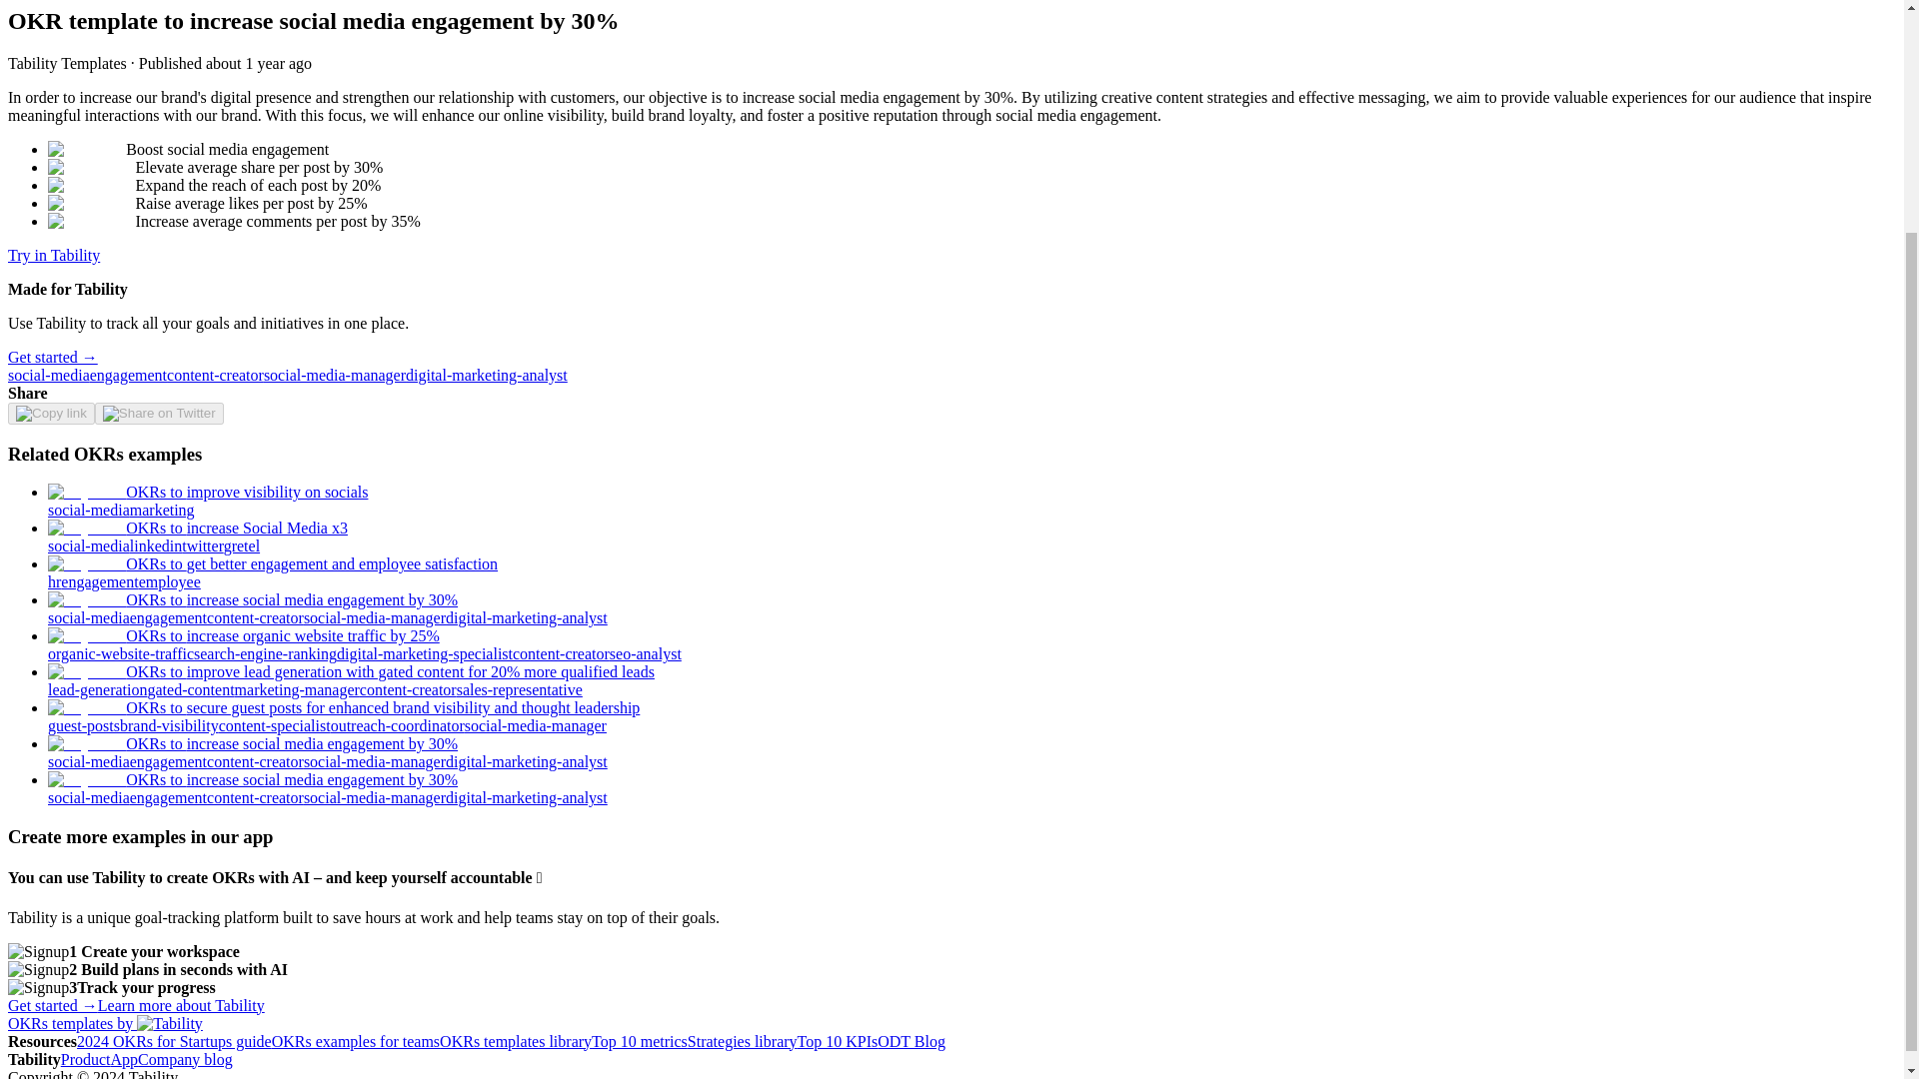 The height and width of the screenshot is (1079, 1919). I want to click on twitter, so click(202, 545).